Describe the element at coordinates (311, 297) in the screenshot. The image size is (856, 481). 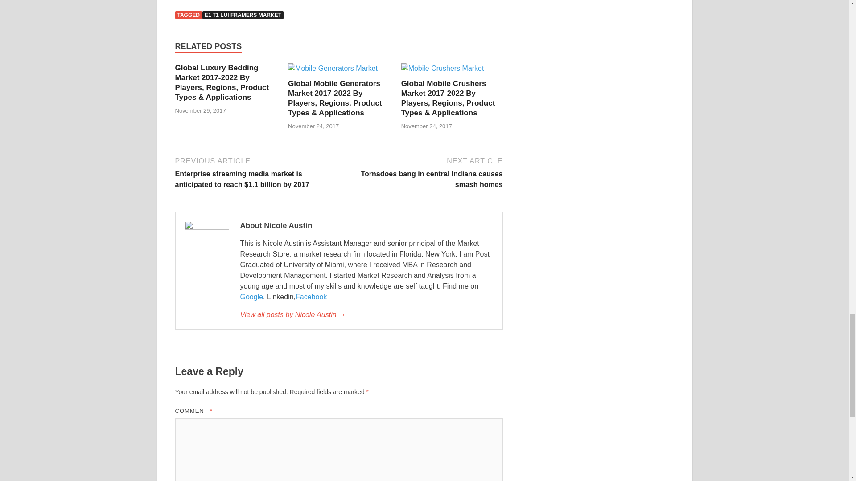
I see `Facebook` at that location.